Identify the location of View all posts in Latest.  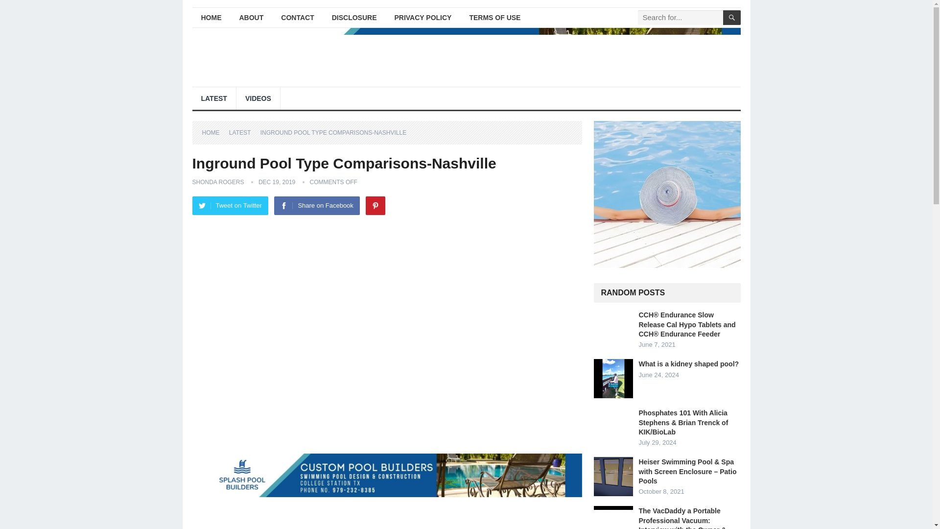
(243, 132).